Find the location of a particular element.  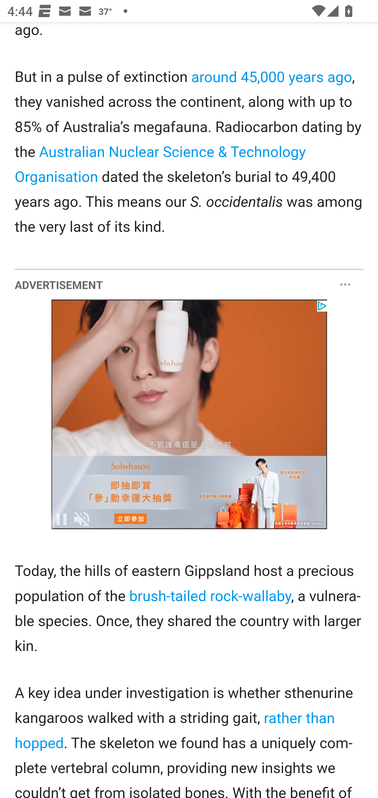

brush-tailed rock-wallaby is located at coordinates (209, 596).